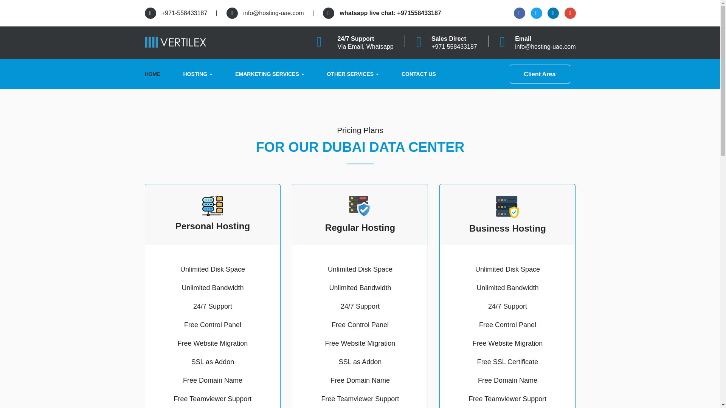 The height and width of the screenshot is (408, 726). I want to click on OTHER SERVICES, so click(353, 74).